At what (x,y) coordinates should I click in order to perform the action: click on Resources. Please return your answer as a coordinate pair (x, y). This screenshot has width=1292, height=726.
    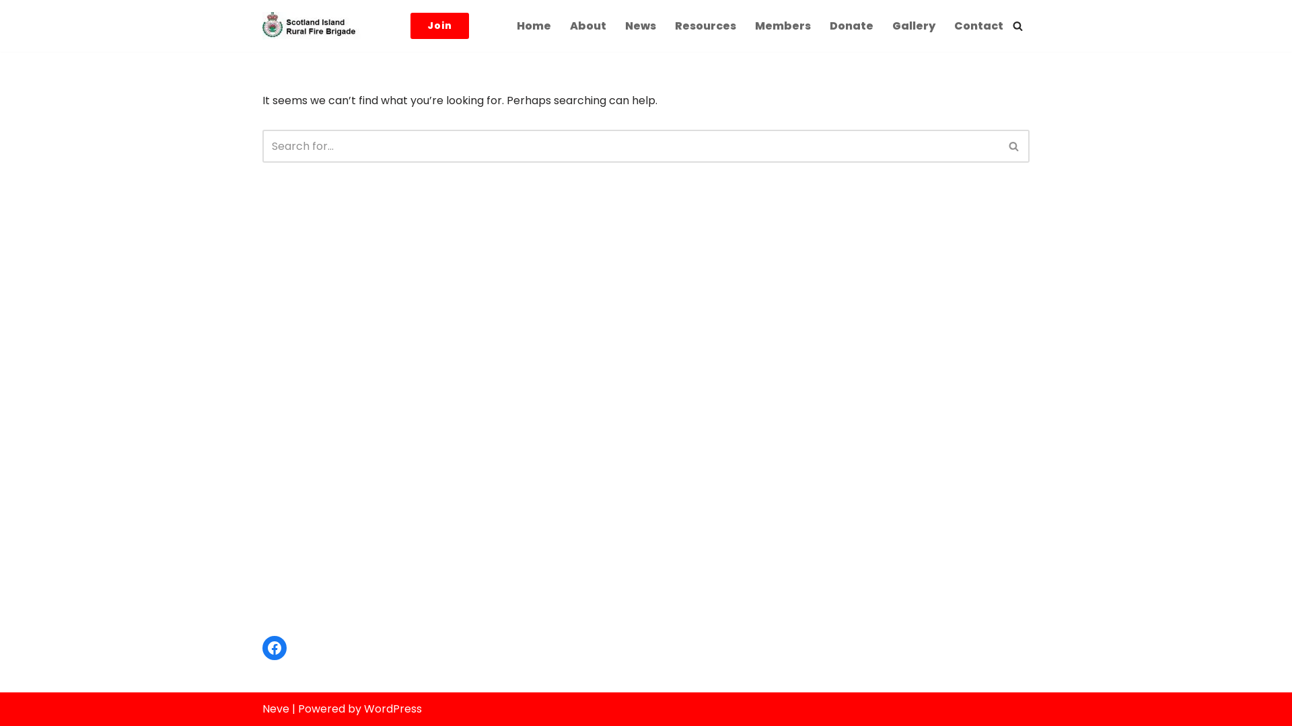
    Looking at the image, I should click on (705, 26).